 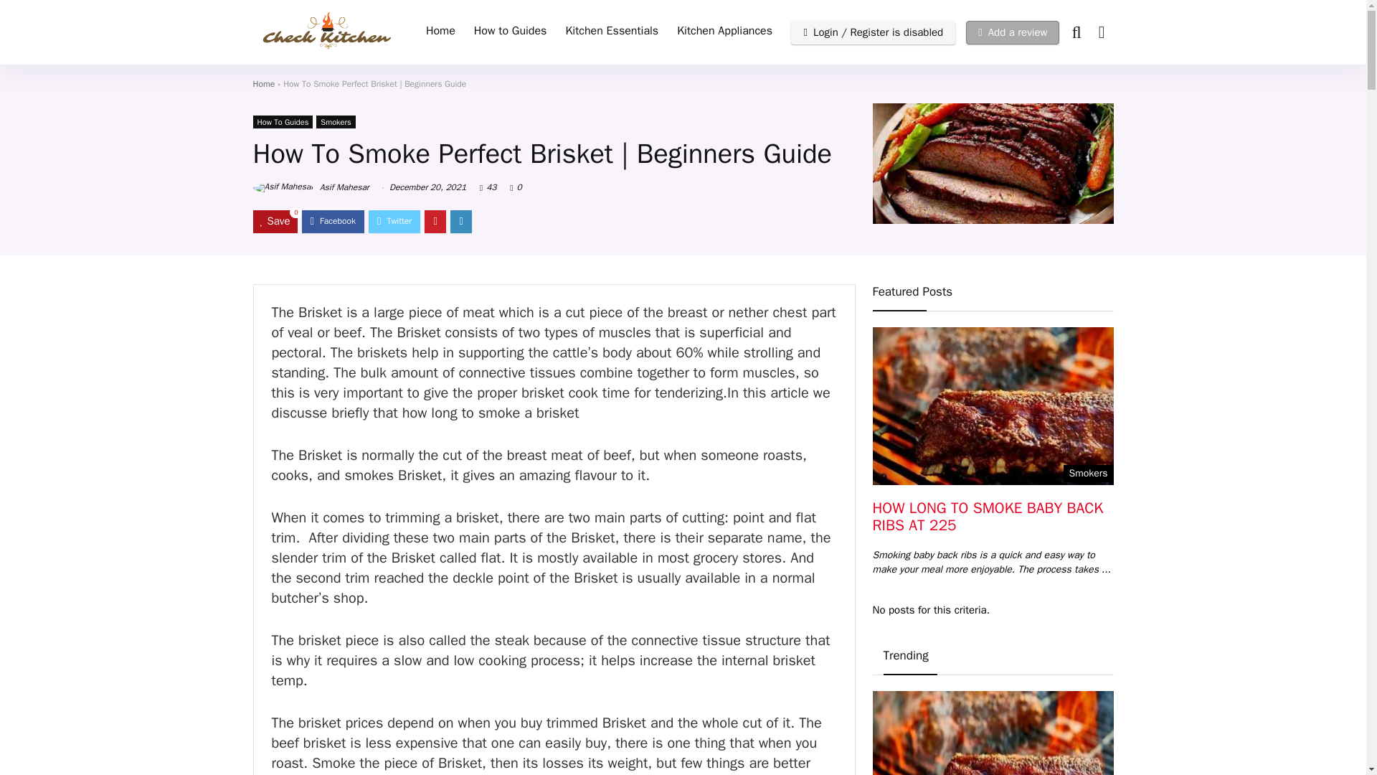 I want to click on Kitchen Appliances, so click(x=724, y=32).